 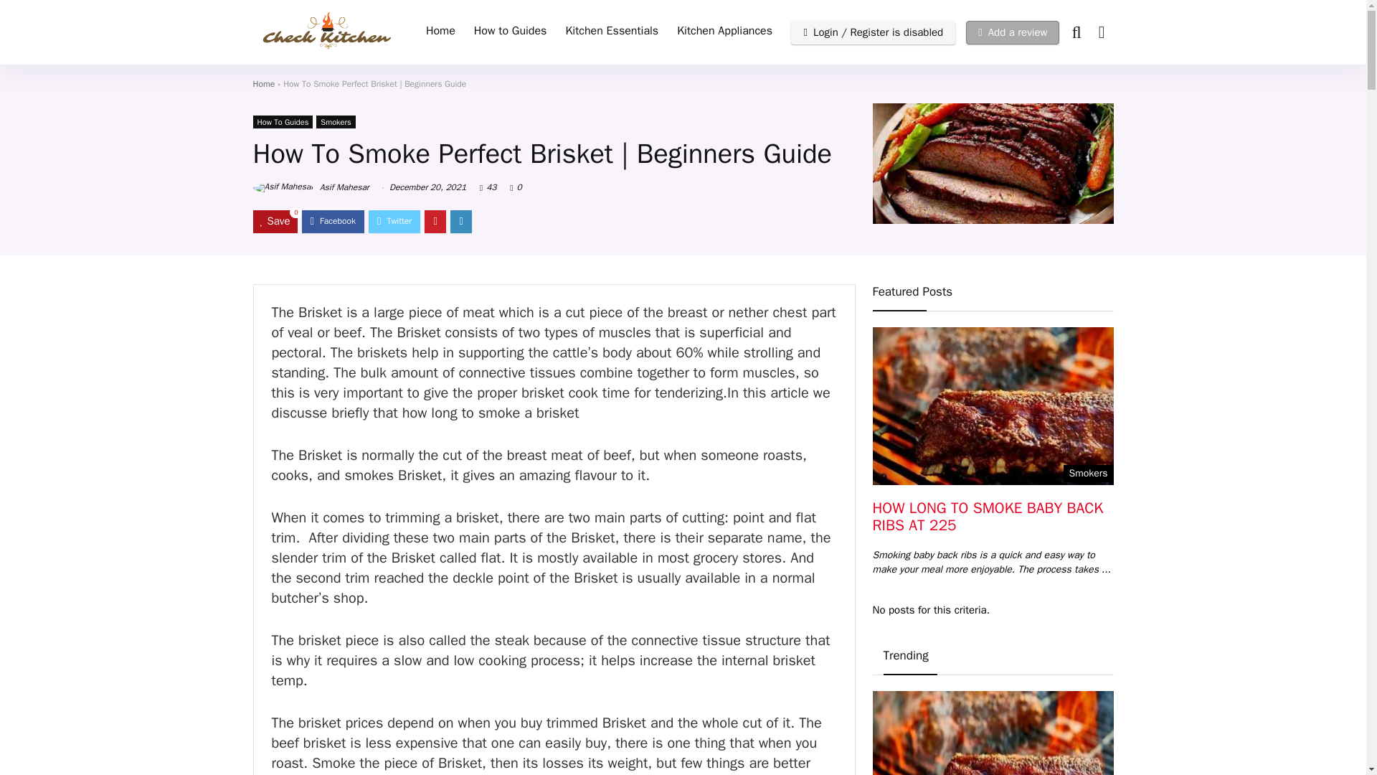 I want to click on Kitchen Appliances, so click(x=724, y=32).